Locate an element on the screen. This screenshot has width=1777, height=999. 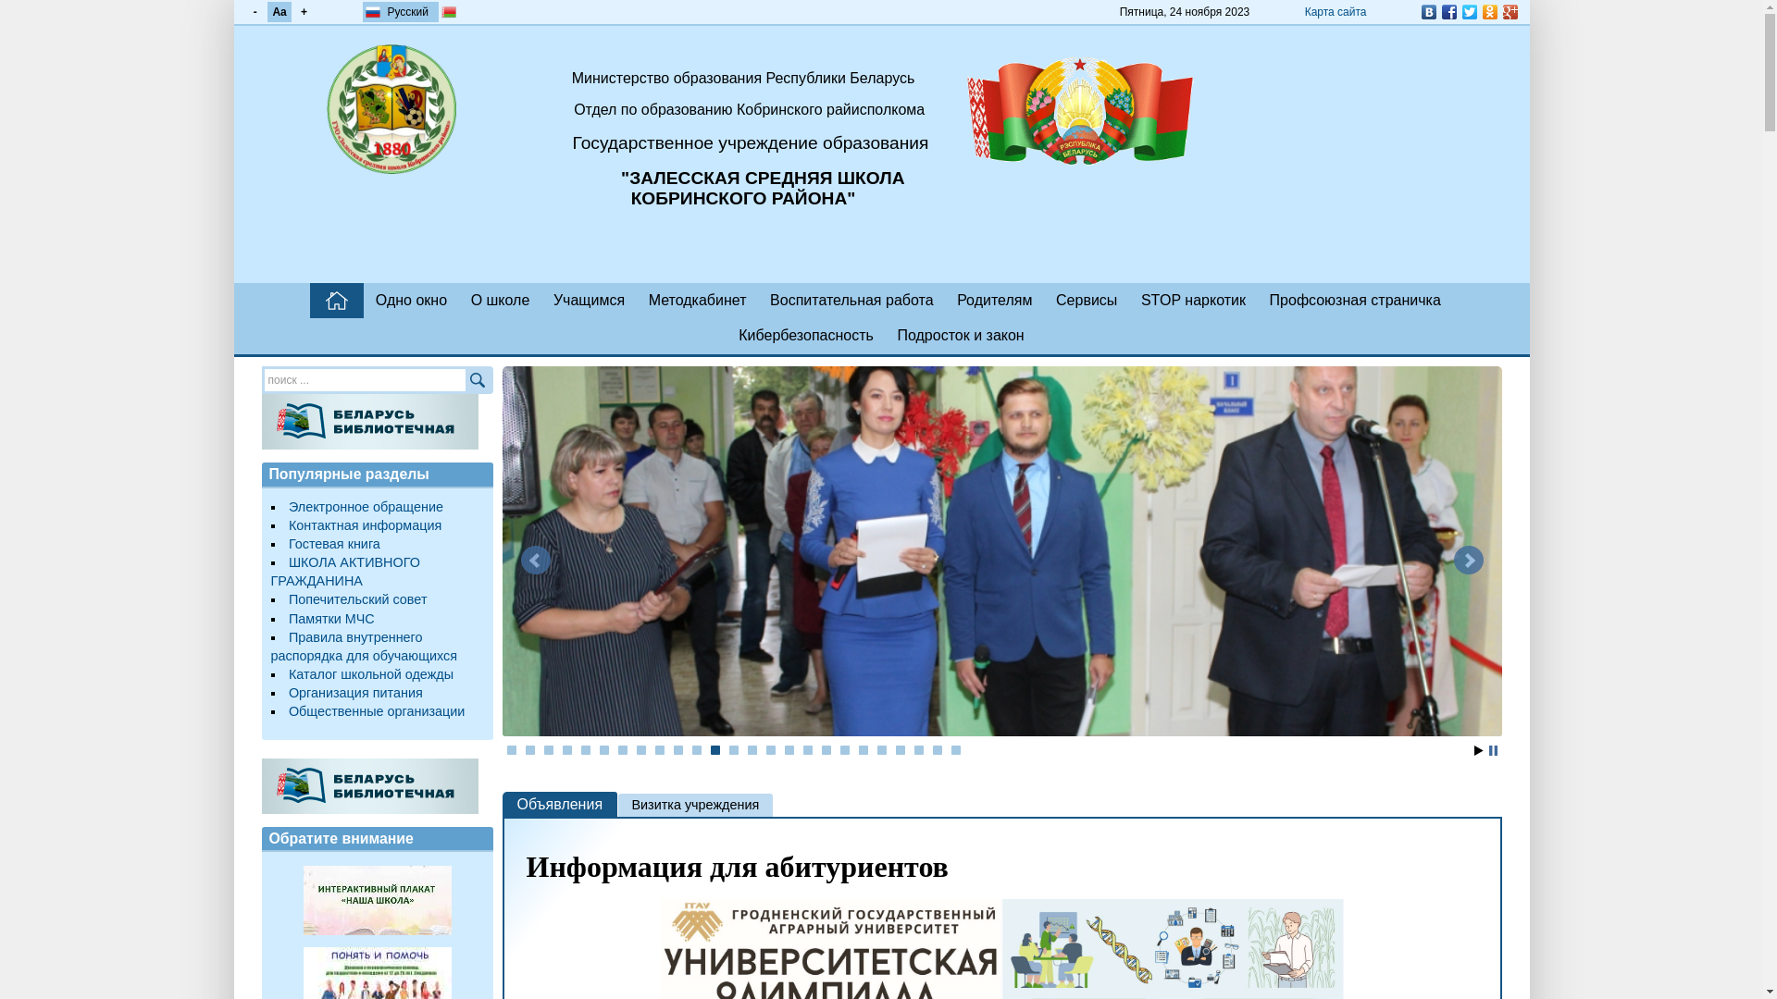
11 is located at coordinates (697, 750).